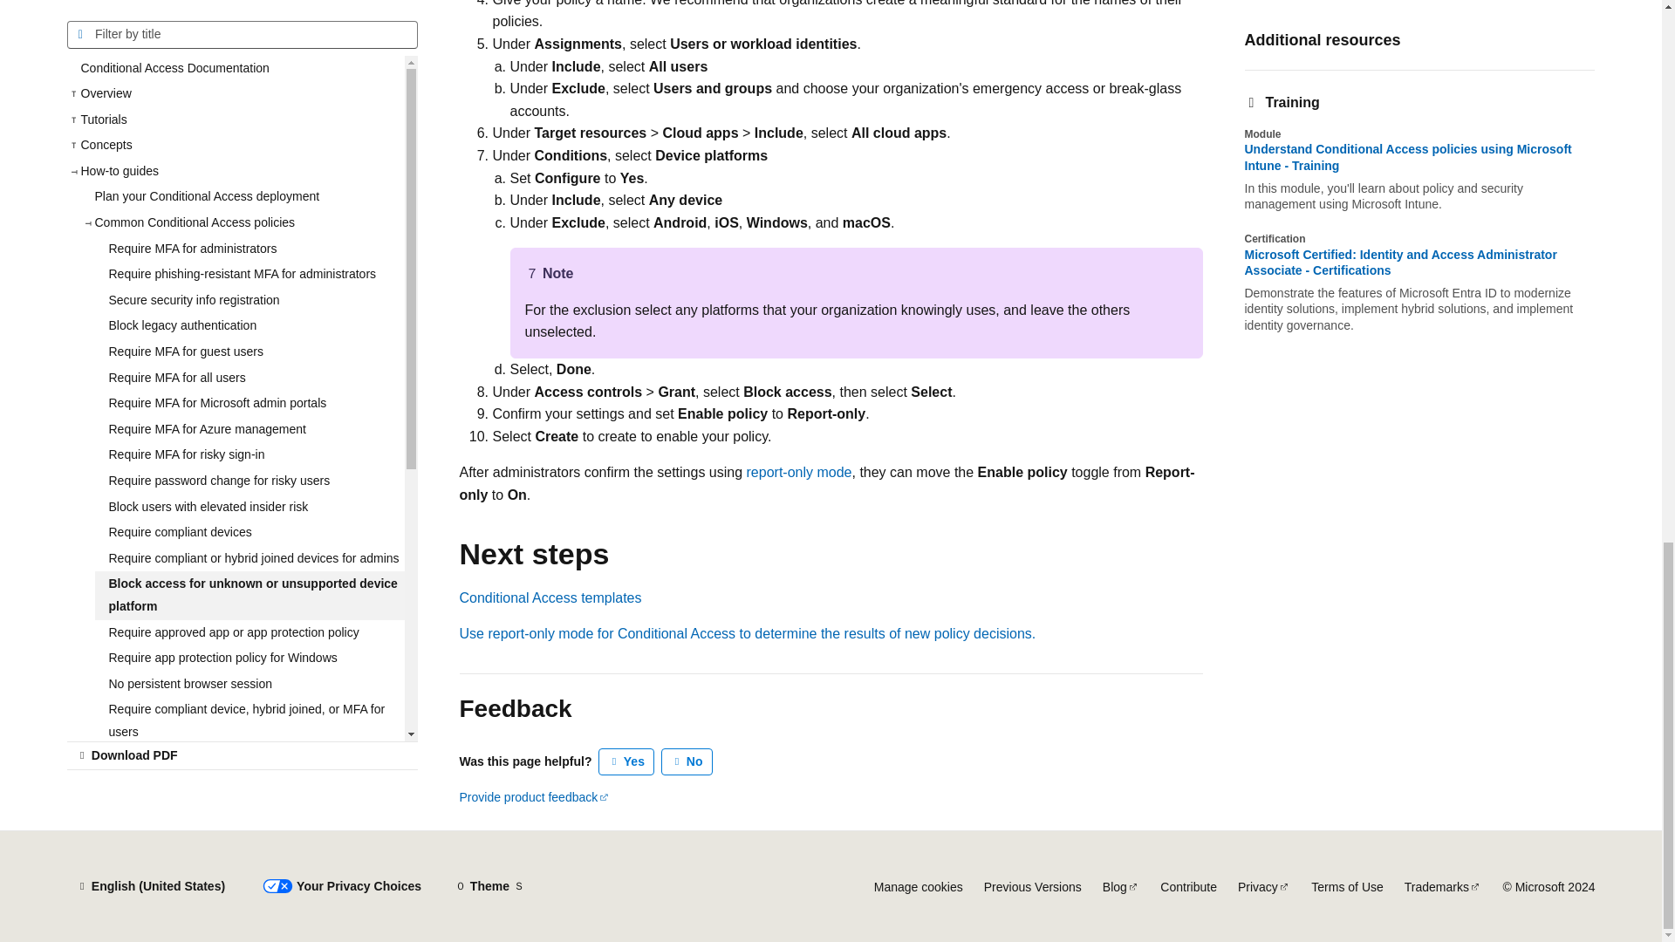 This screenshot has height=942, width=1675. What do you see at coordinates (626, 761) in the screenshot?
I see `This article is helpful` at bounding box center [626, 761].